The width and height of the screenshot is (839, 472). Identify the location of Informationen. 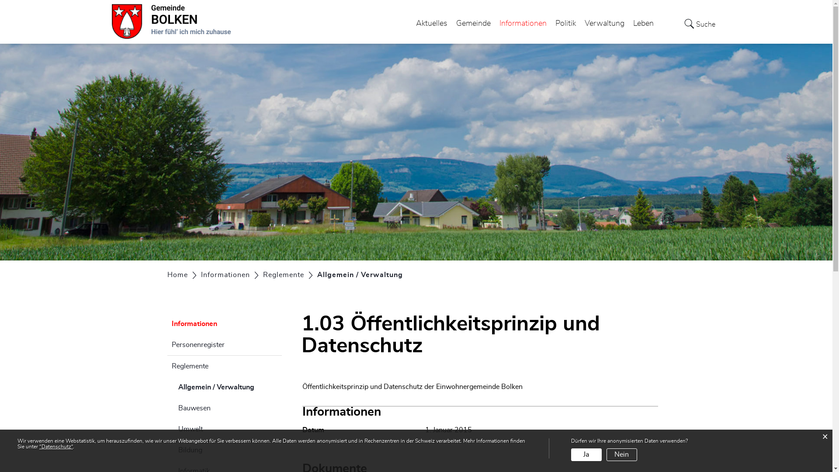
(225, 275).